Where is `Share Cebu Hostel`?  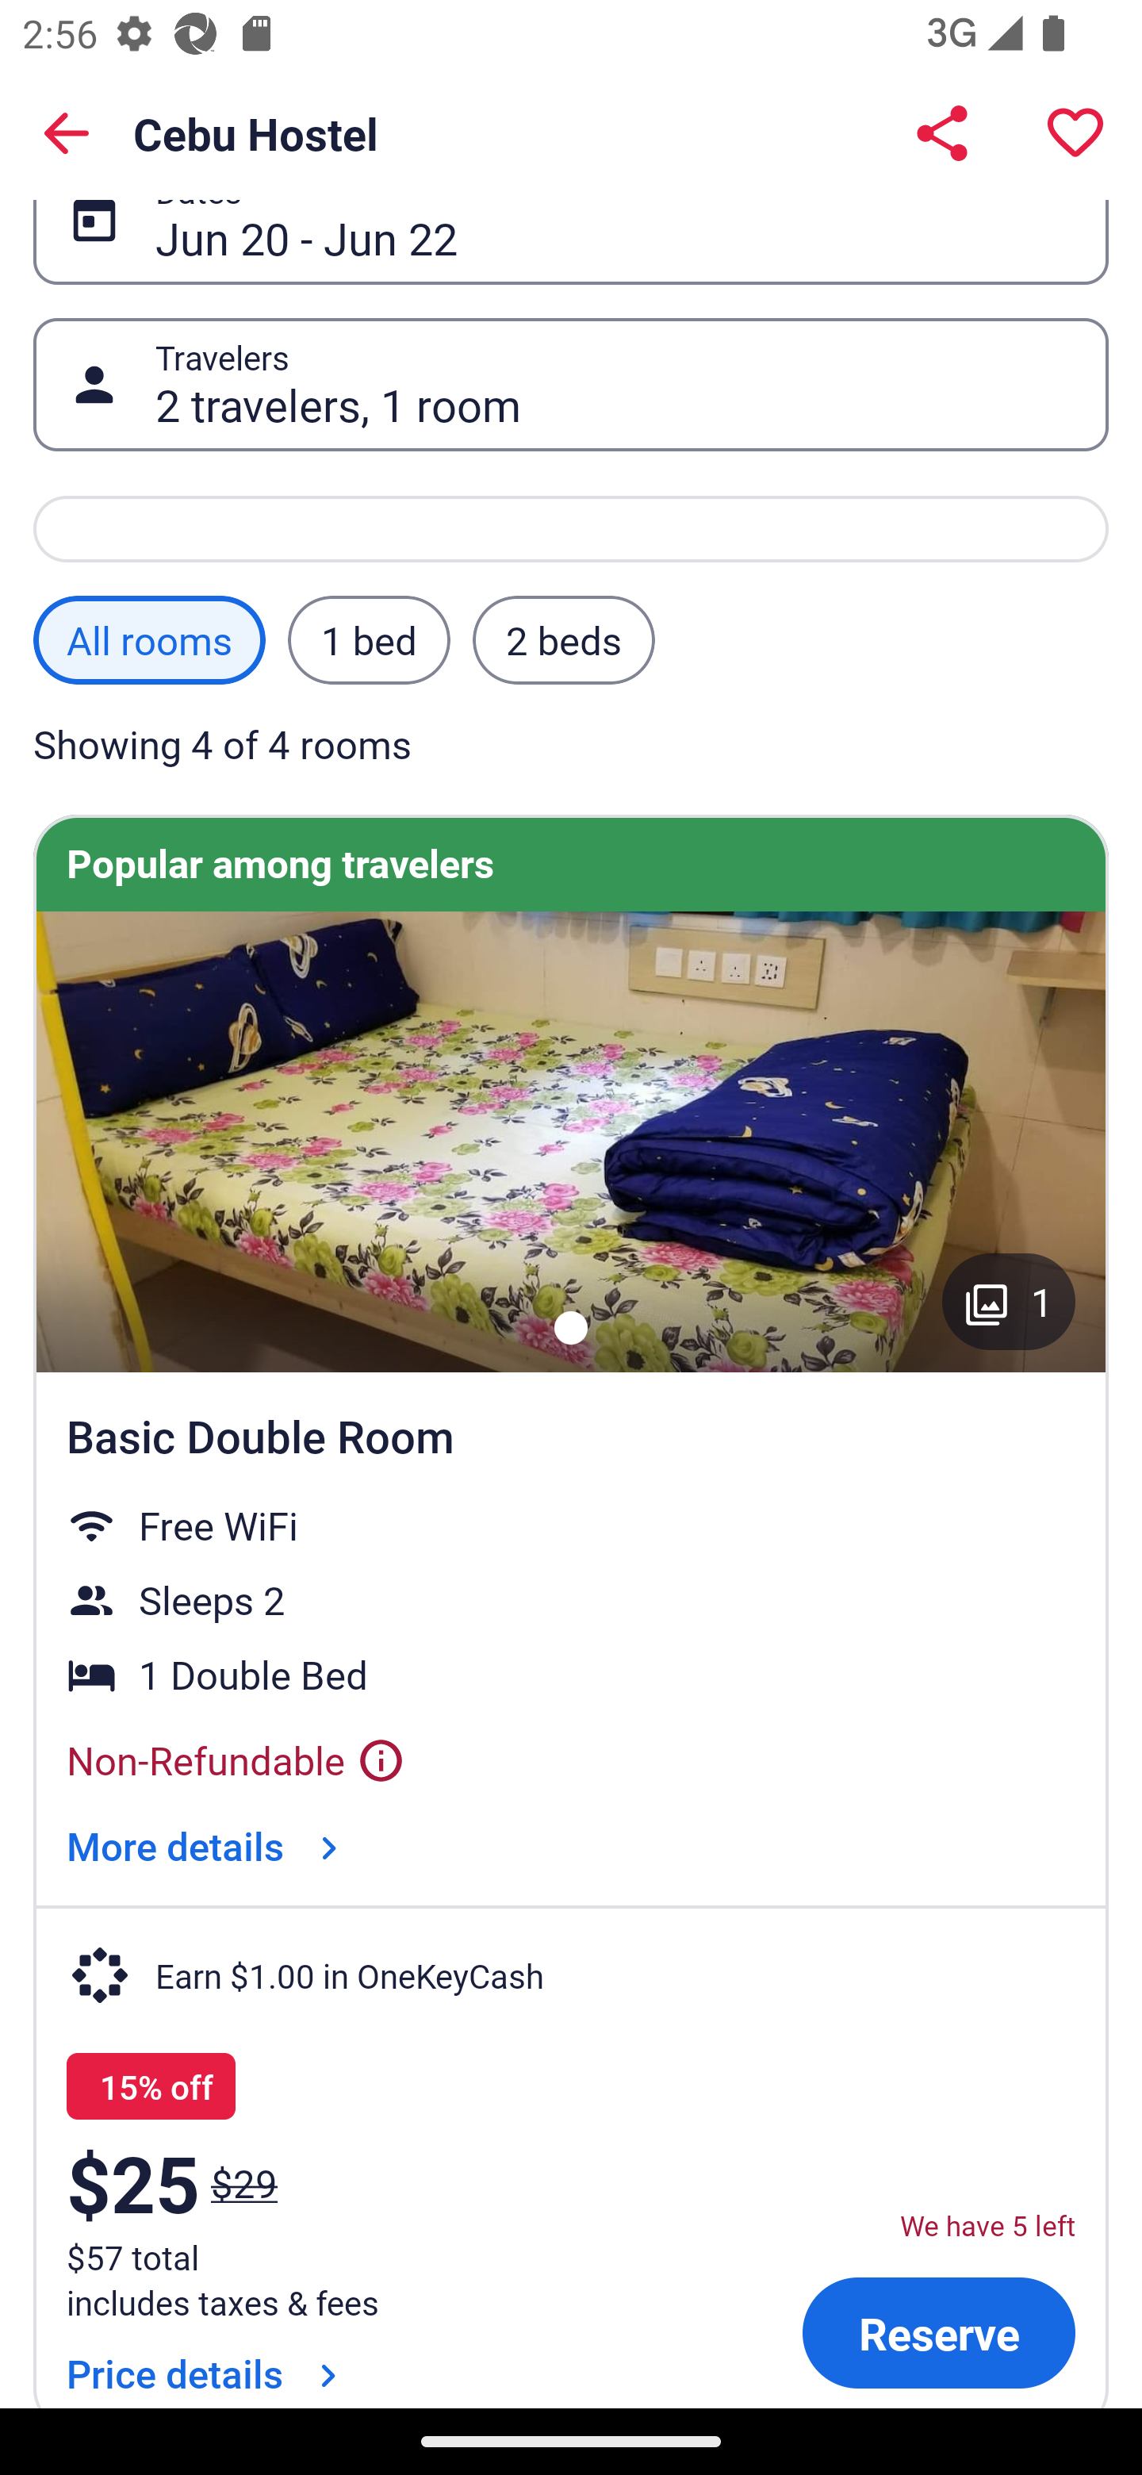
Share Cebu Hostel is located at coordinates (942, 133).